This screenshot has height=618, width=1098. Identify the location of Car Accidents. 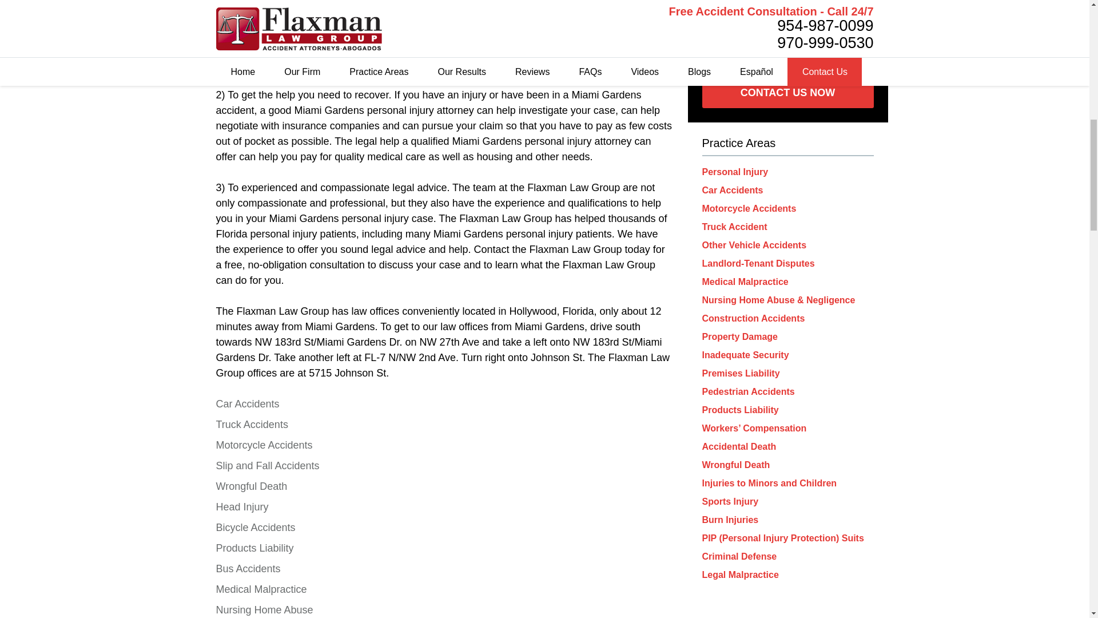
(248, 404).